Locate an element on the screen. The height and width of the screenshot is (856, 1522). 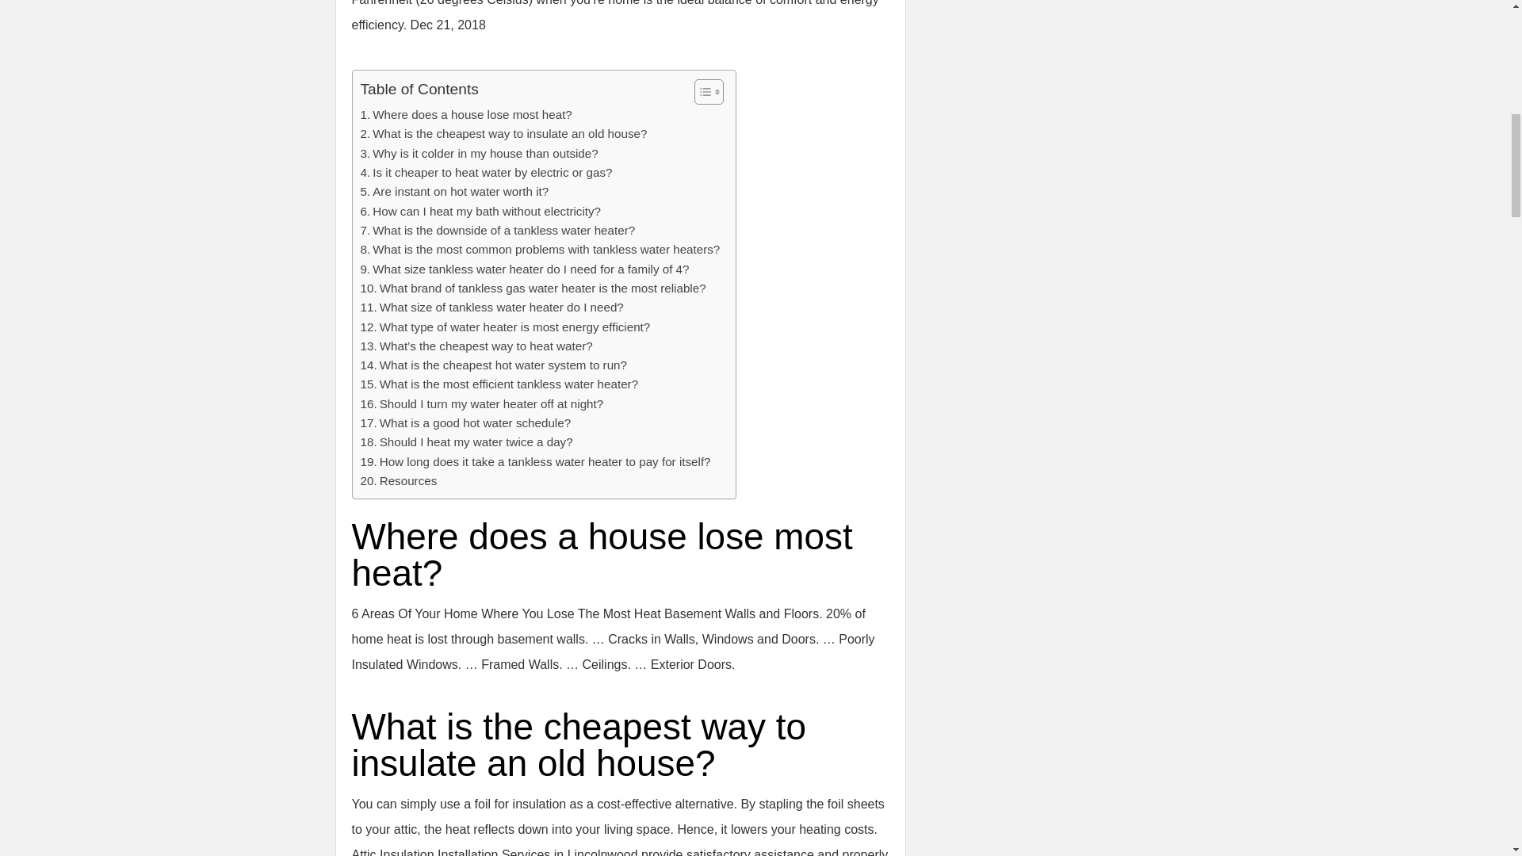
Should I heat my water twice a day? is located at coordinates (465, 442).